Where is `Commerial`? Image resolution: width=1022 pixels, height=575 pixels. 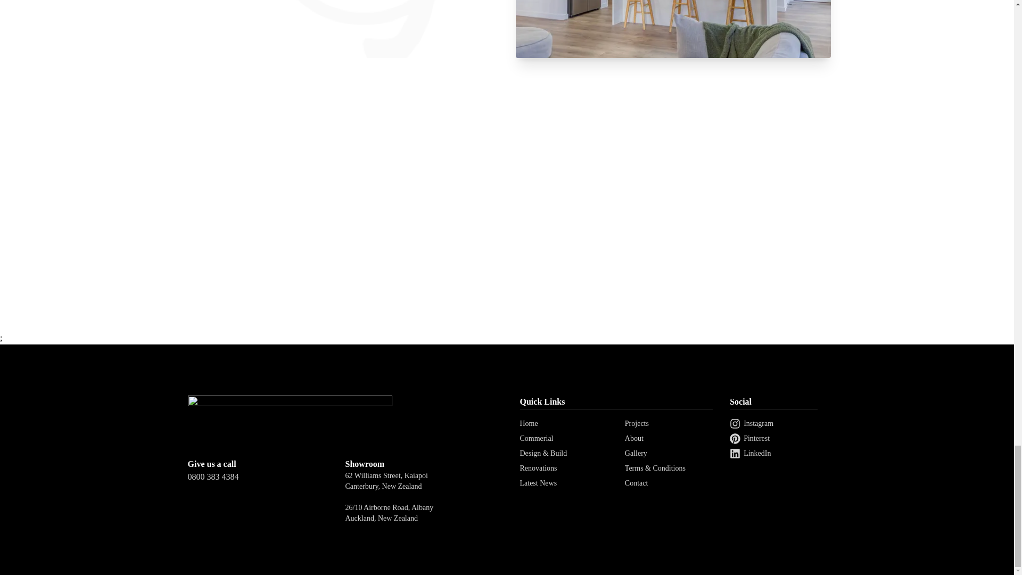 Commerial is located at coordinates (535, 438).